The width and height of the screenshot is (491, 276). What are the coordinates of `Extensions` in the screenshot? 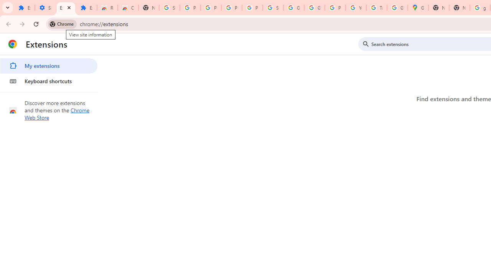 It's located at (66, 8).